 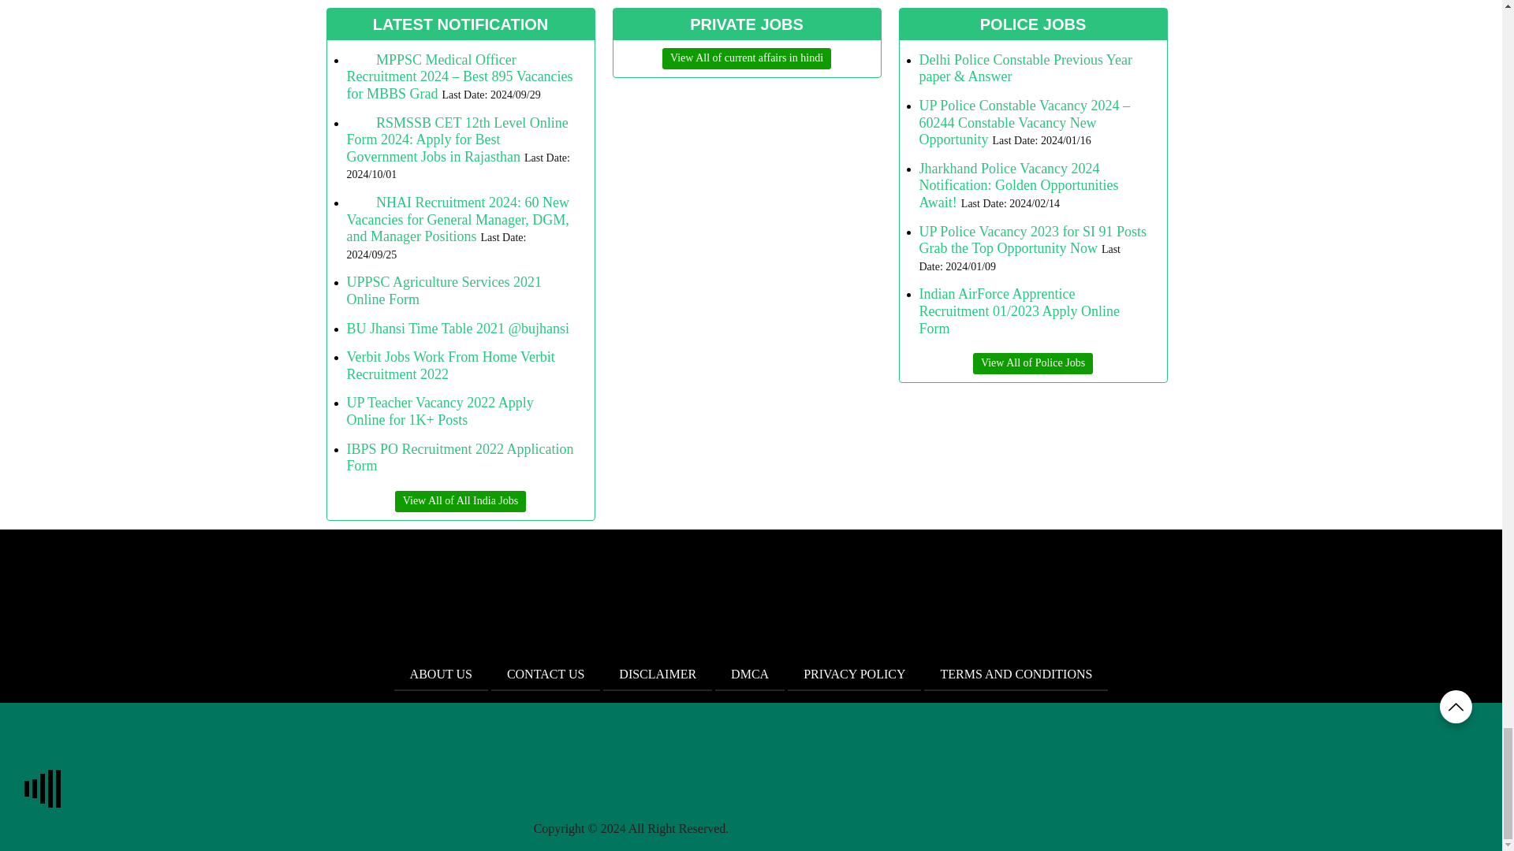 What do you see at coordinates (747, 58) in the screenshot?
I see `Category Name` at bounding box center [747, 58].